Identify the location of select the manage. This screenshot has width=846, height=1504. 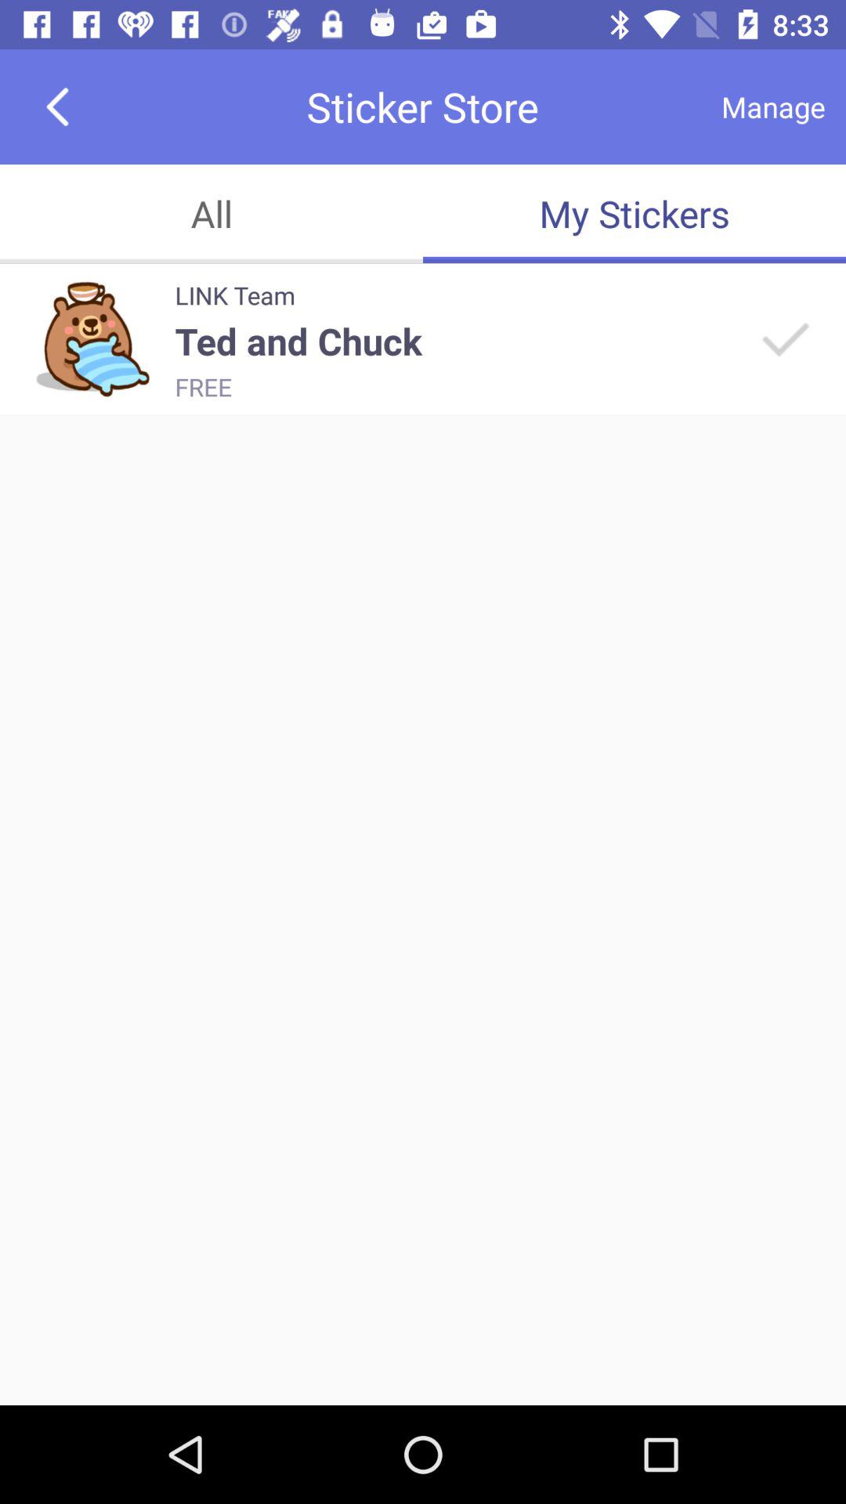
(773, 107).